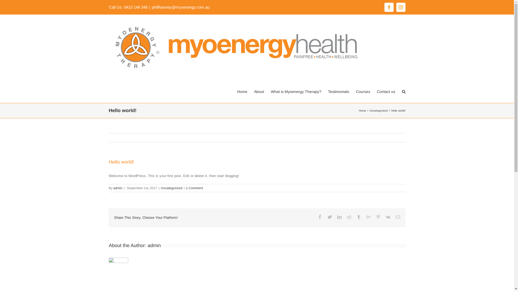 The height and width of the screenshot is (291, 518). Describe the element at coordinates (401, 7) in the screenshot. I see `Instagram` at that location.